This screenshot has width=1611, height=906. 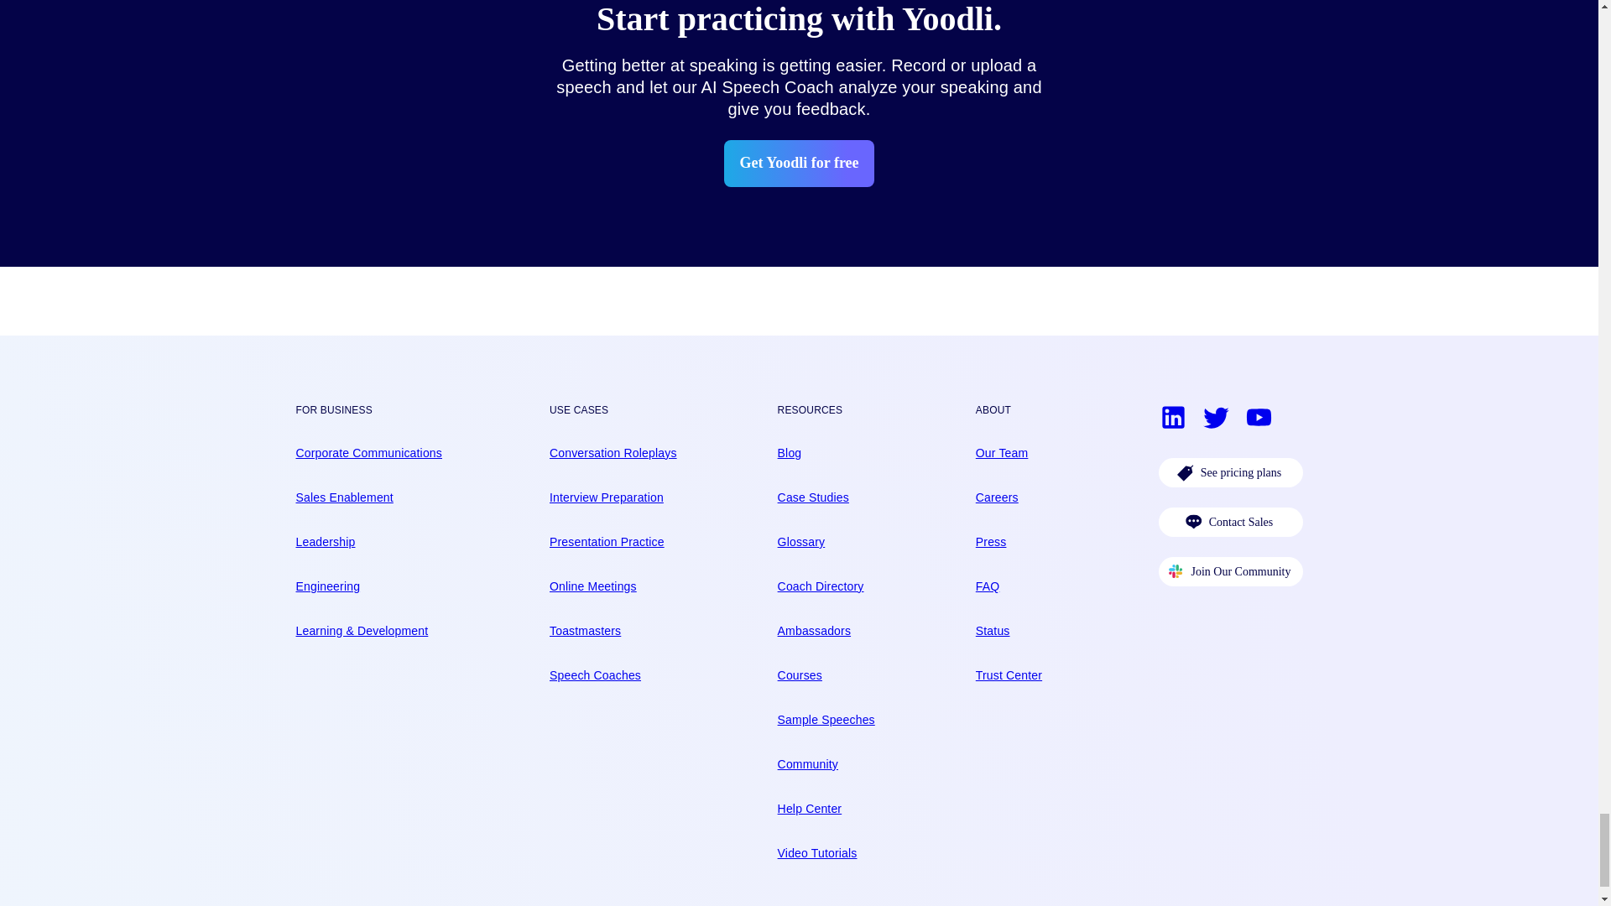 I want to click on Case Studies, so click(x=826, y=497).